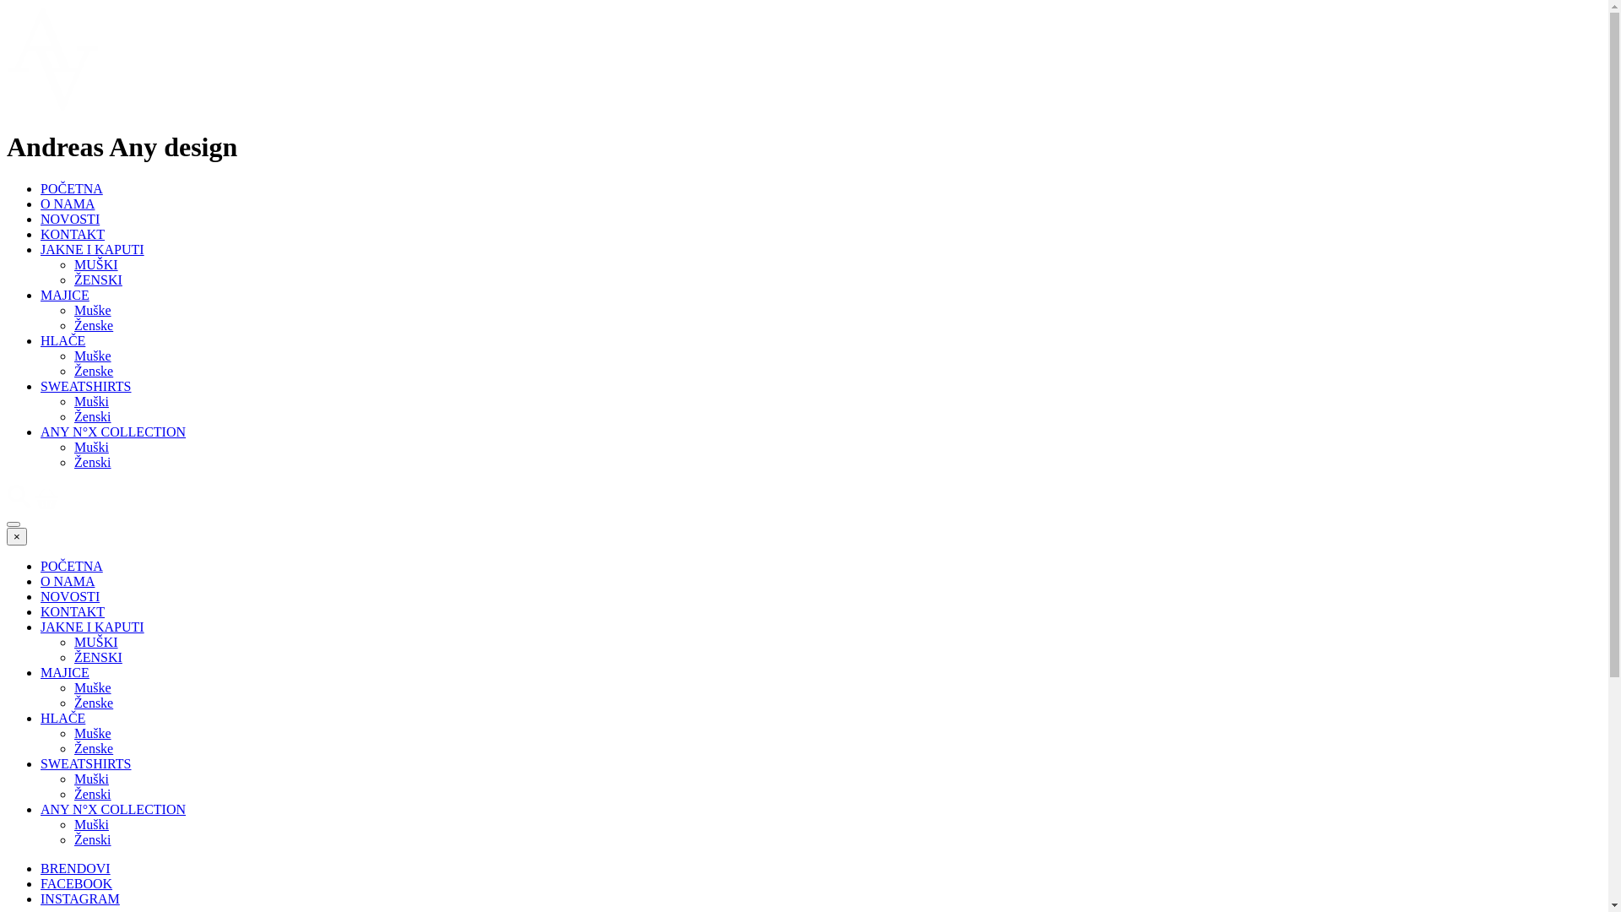  I want to click on SWEATSHIRTS, so click(86, 387).